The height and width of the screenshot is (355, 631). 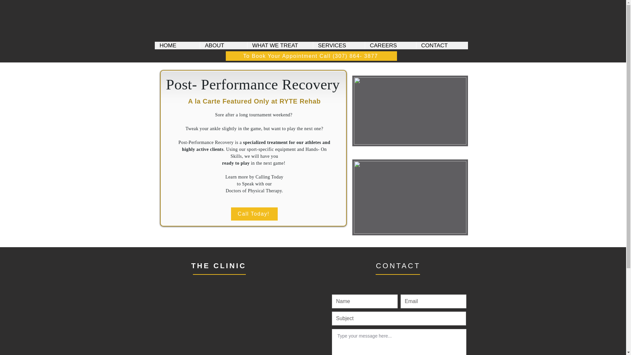 What do you see at coordinates (390, 45) in the screenshot?
I see `CAREERS` at bounding box center [390, 45].